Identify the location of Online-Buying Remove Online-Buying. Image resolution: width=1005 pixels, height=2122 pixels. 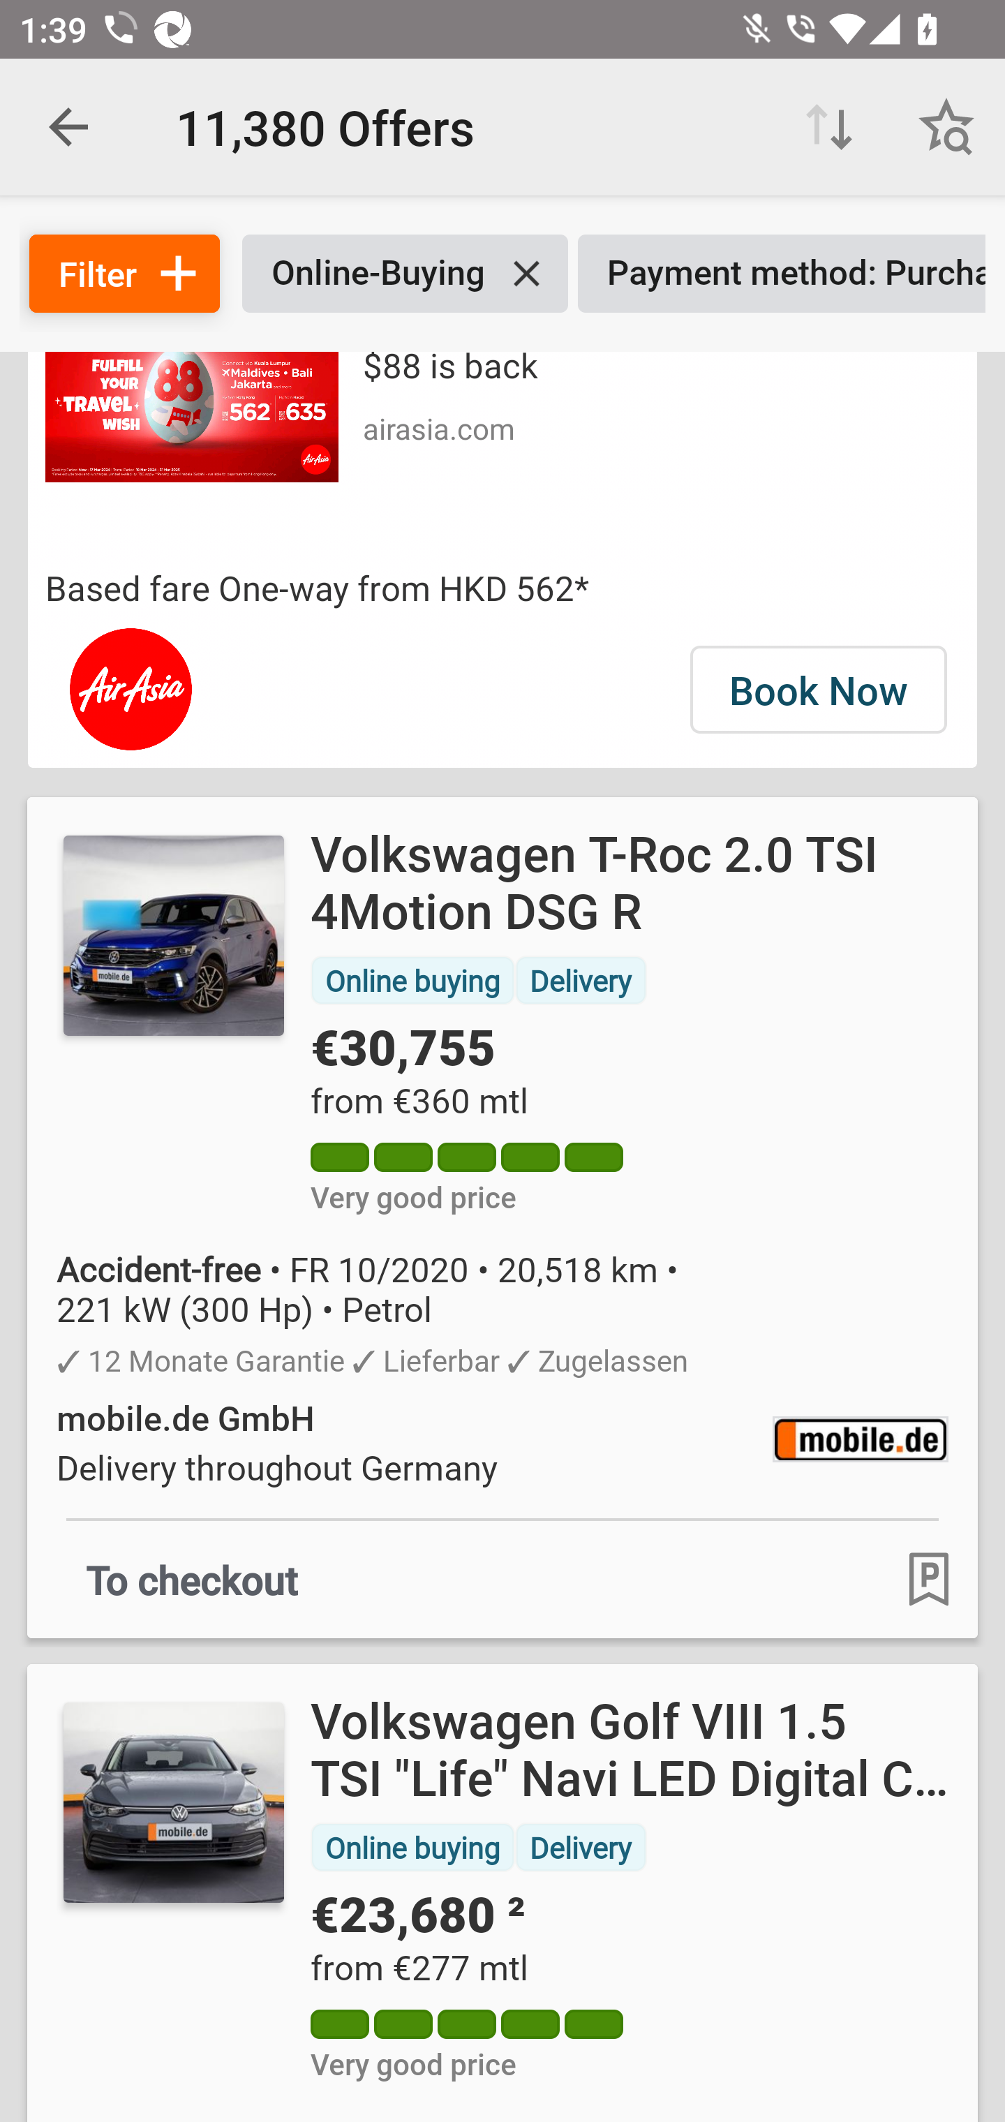
(405, 274).